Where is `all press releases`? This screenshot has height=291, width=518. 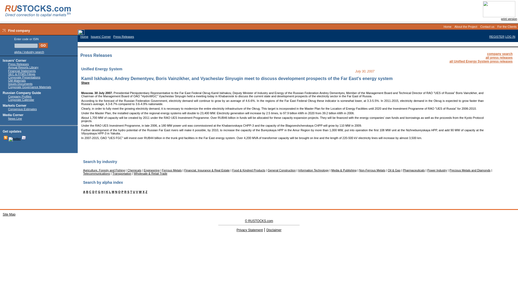
all press releases is located at coordinates (499, 58).